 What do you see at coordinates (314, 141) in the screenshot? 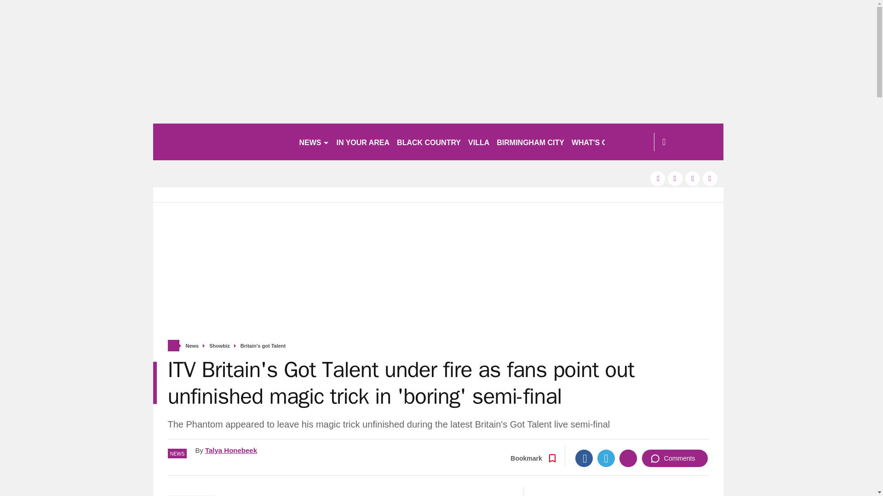
I see `NEWS` at bounding box center [314, 141].